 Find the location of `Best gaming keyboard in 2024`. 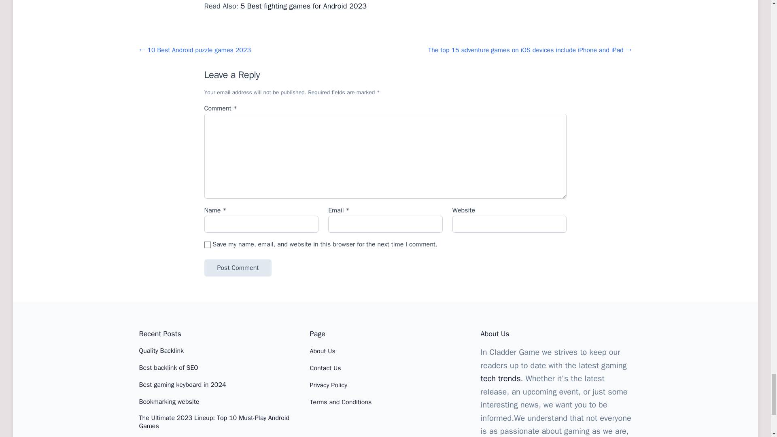

Best gaming keyboard in 2024 is located at coordinates (182, 384).